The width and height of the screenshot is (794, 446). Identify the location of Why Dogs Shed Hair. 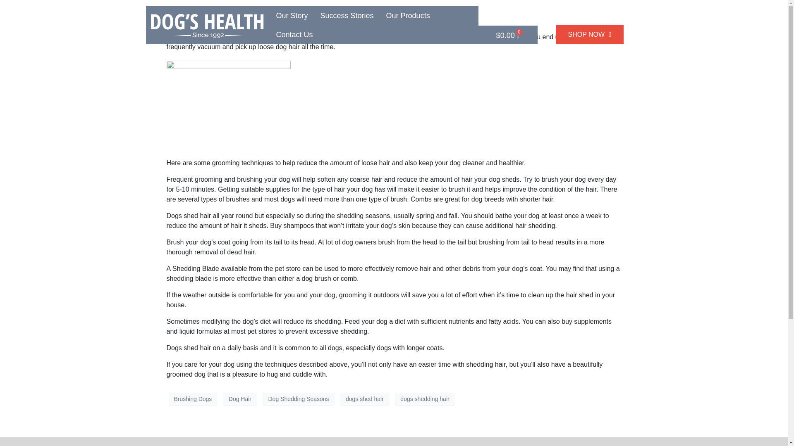
(227, 17).